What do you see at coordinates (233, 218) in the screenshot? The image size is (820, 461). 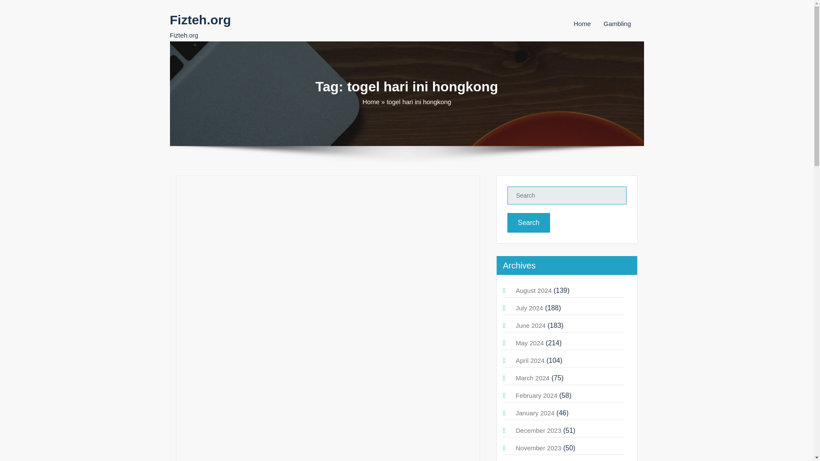 I see `togel` at bounding box center [233, 218].